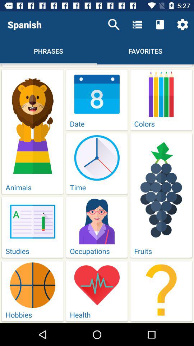 The width and height of the screenshot is (194, 346). What do you see at coordinates (137, 25) in the screenshot?
I see `turn off icon above the favorites item` at bounding box center [137, 25].